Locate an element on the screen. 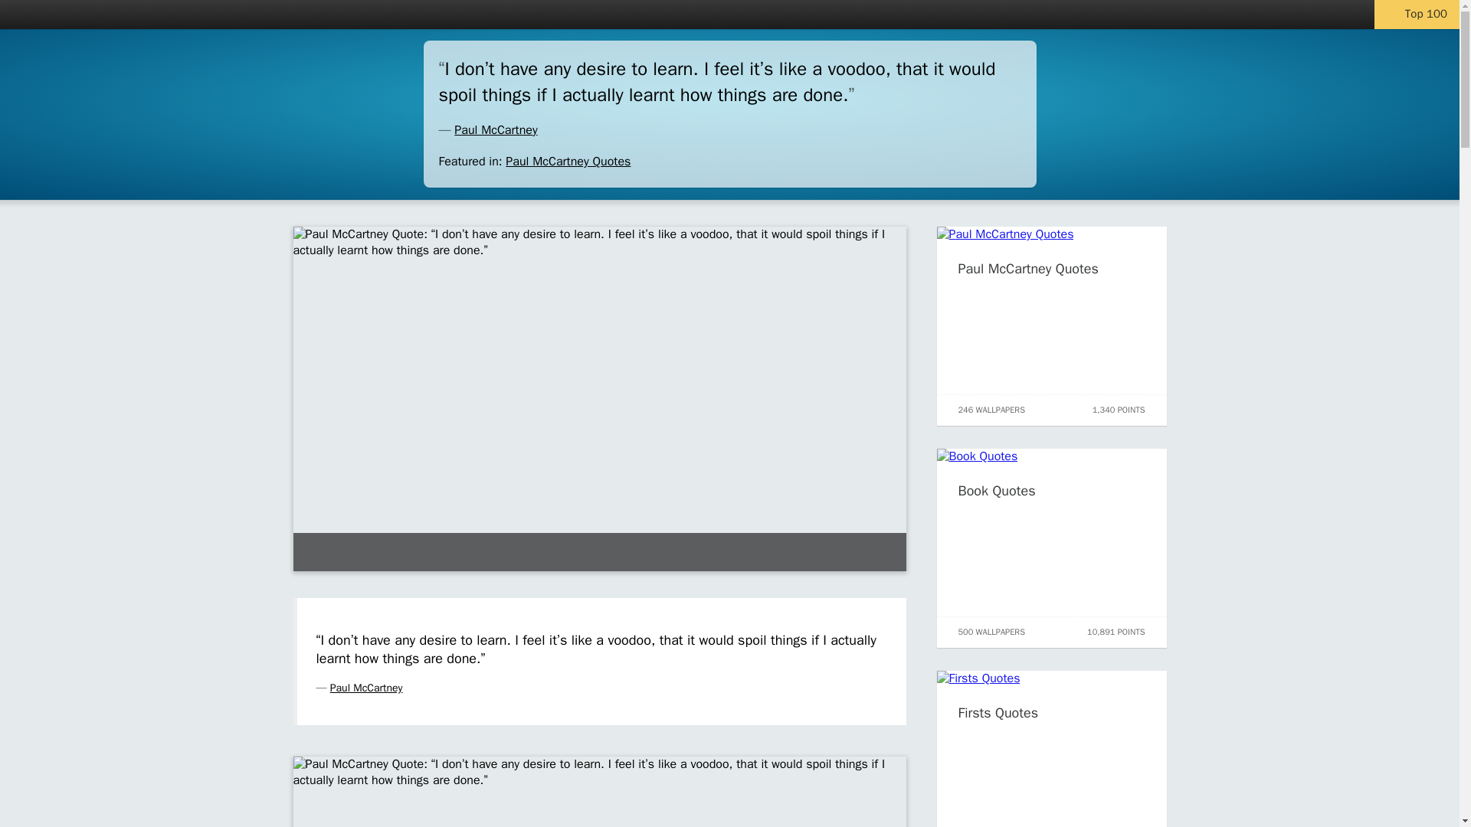 The height and width of the screenshot is (827, 1471). Paul McCartney Quotes is located at coordinates (568, 161).